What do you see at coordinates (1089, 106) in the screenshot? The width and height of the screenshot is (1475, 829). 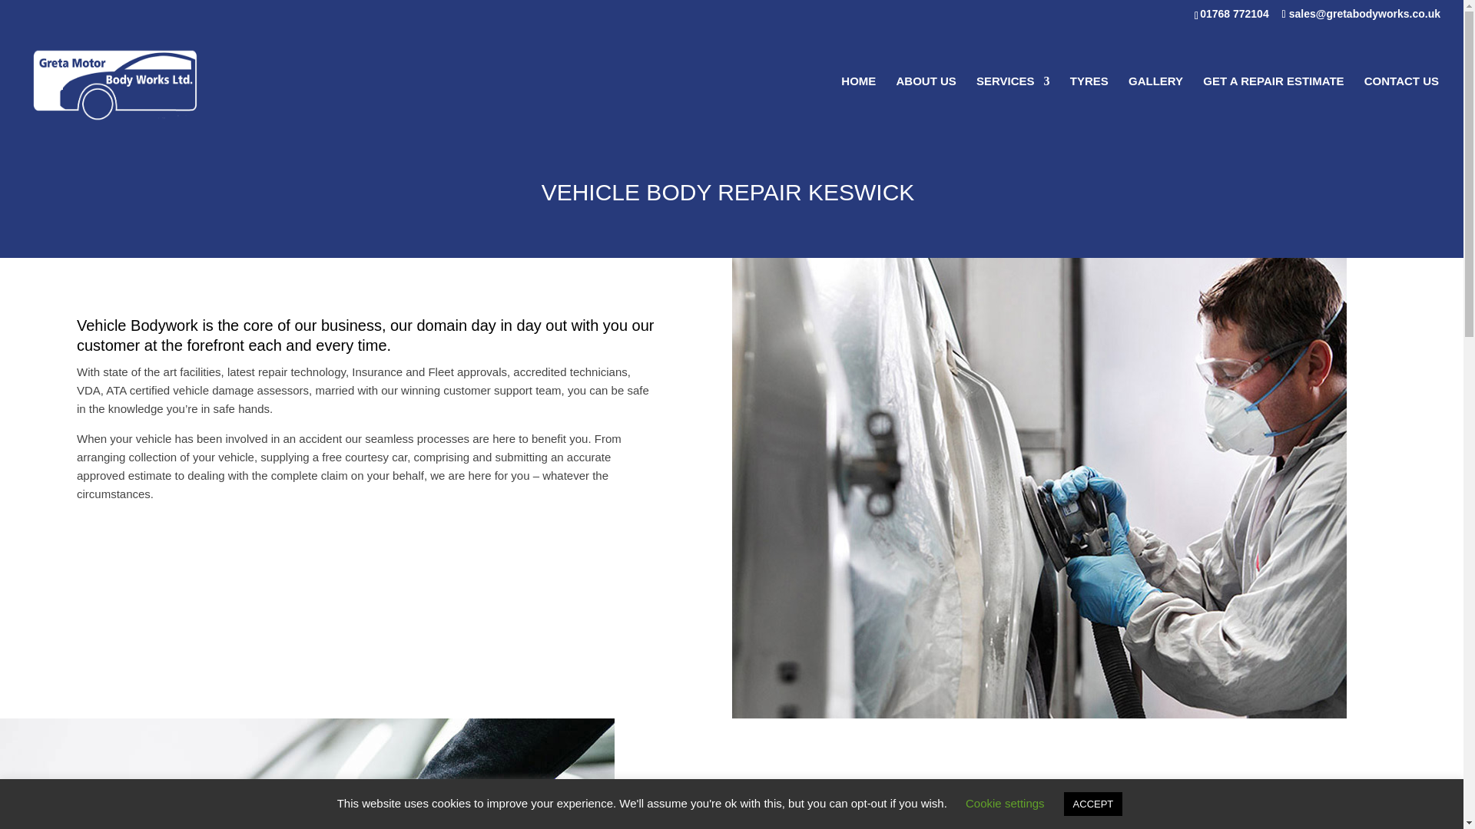 I see `TYRES` at bounding box center [1089, 106].